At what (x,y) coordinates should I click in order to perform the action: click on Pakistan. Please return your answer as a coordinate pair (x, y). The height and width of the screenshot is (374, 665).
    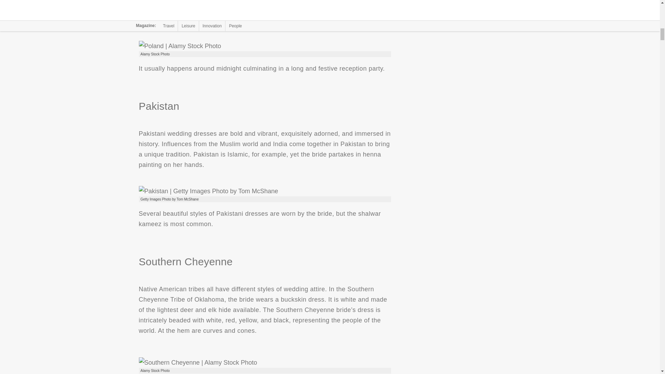
    Looking at the image, I should click on (208, 191).